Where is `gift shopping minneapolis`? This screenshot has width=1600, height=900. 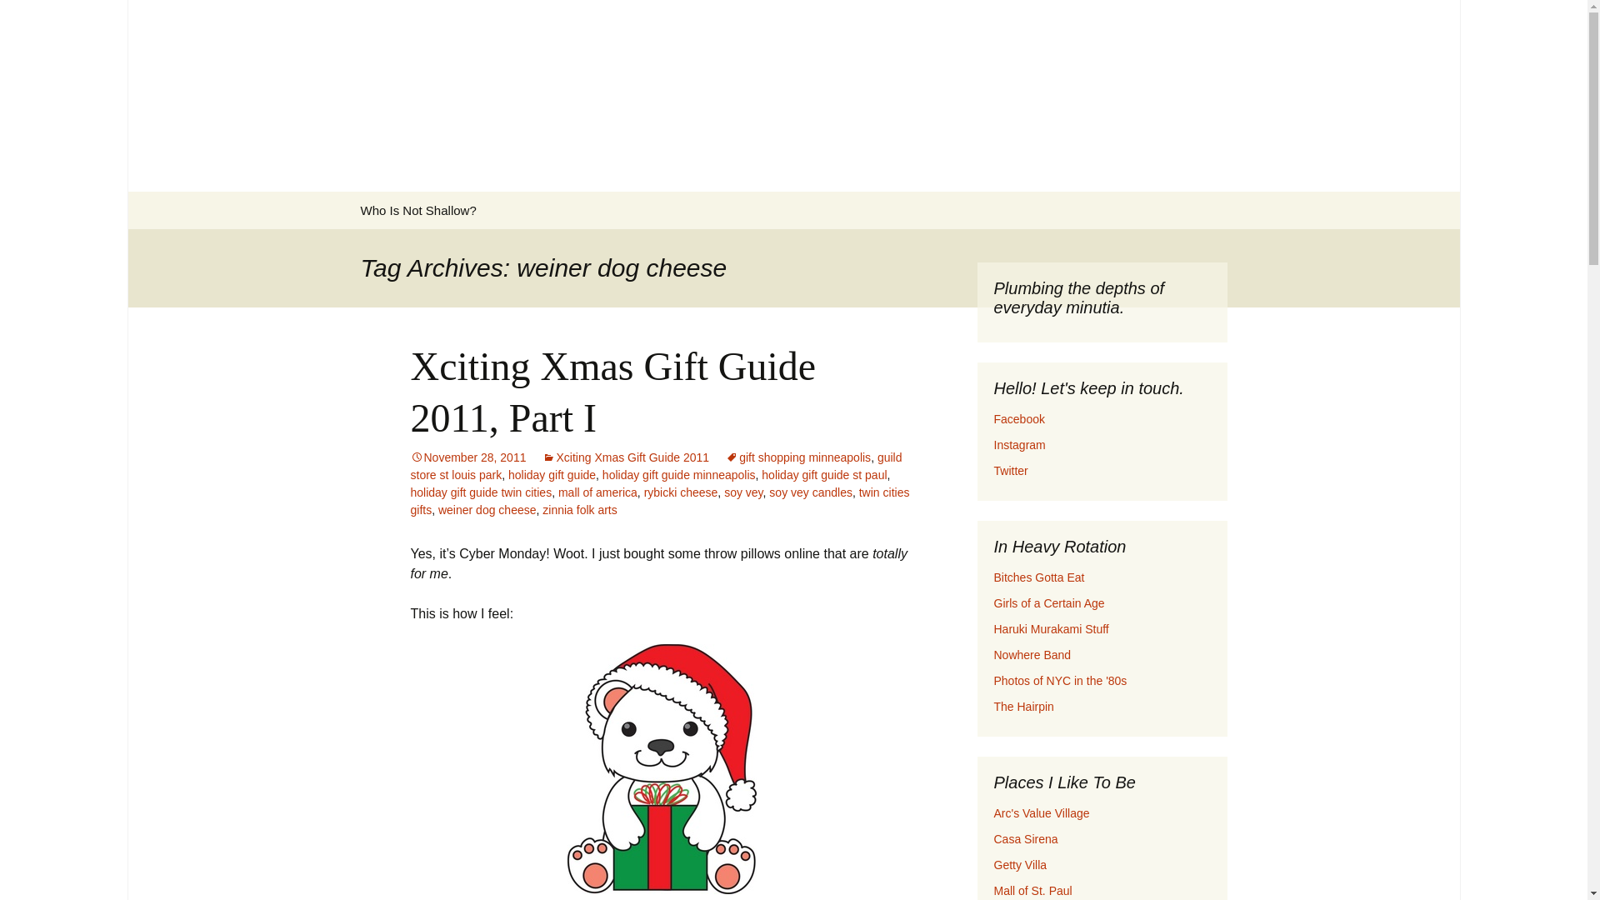 gift shopping minneapolis is located at coordinates (798, 457).